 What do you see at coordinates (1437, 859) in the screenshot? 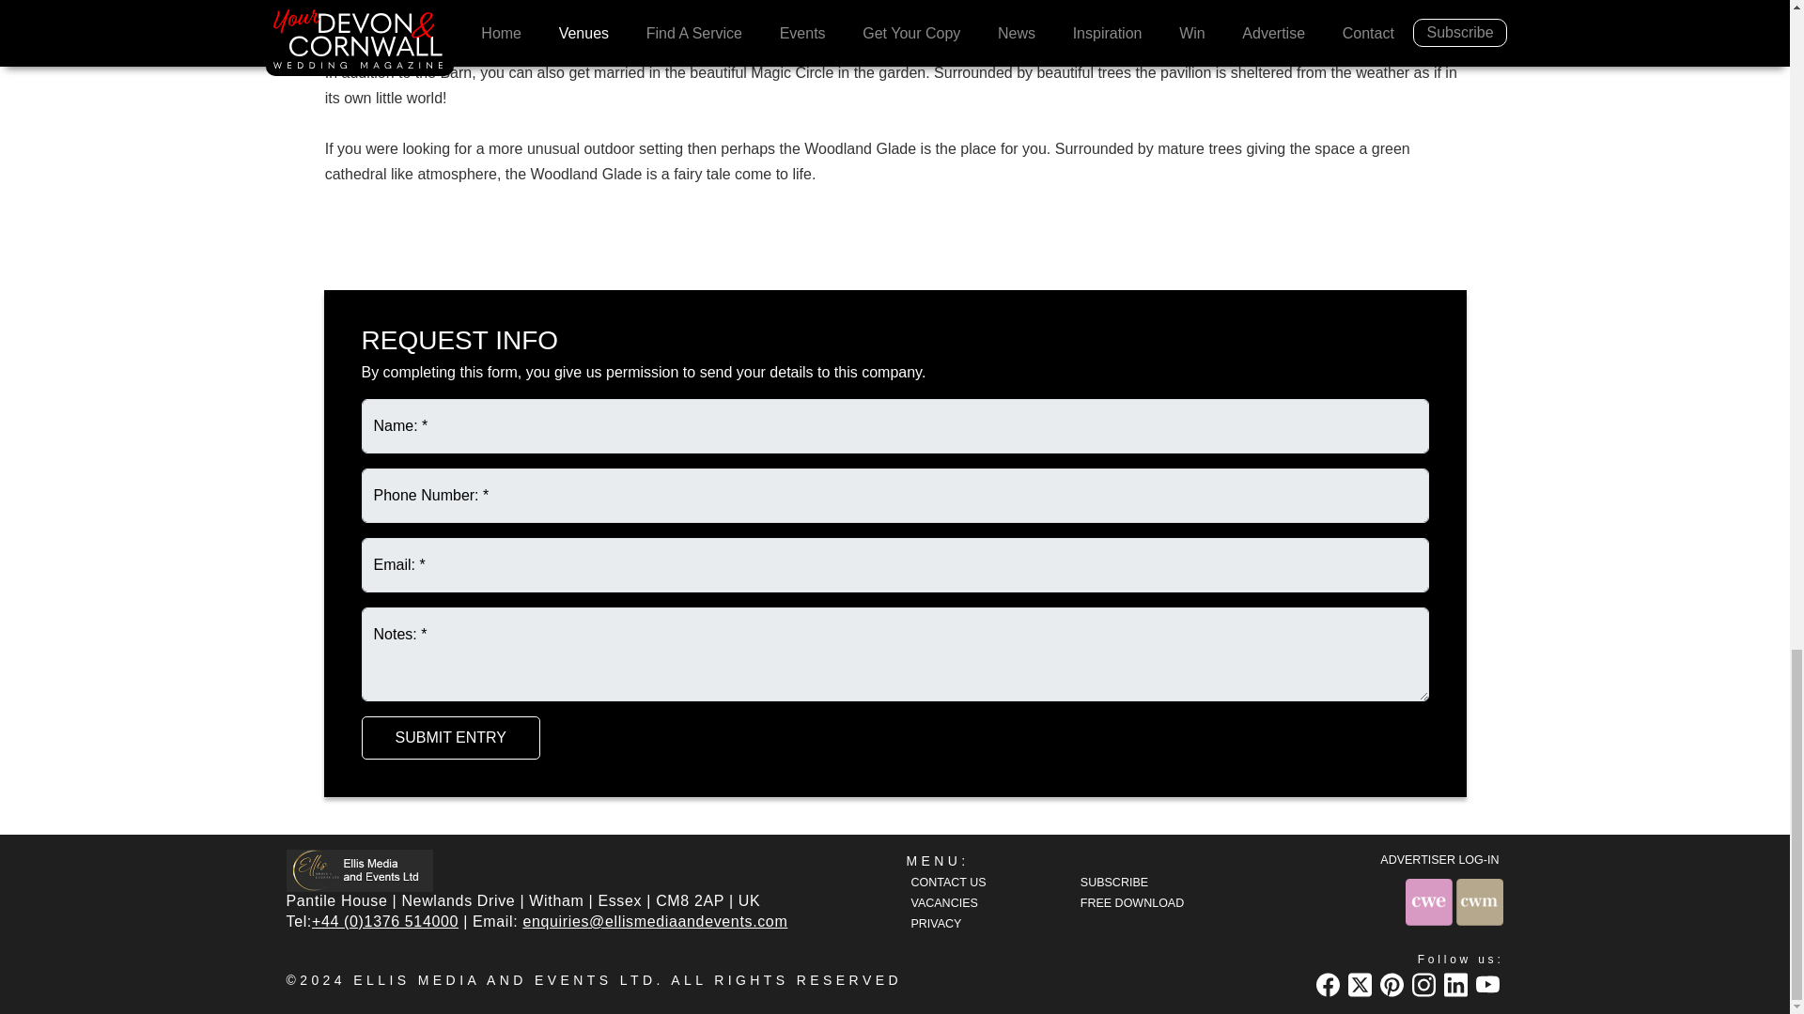
I see `ADVERTISER LOG-IN` at bounding box center [1437, 859].